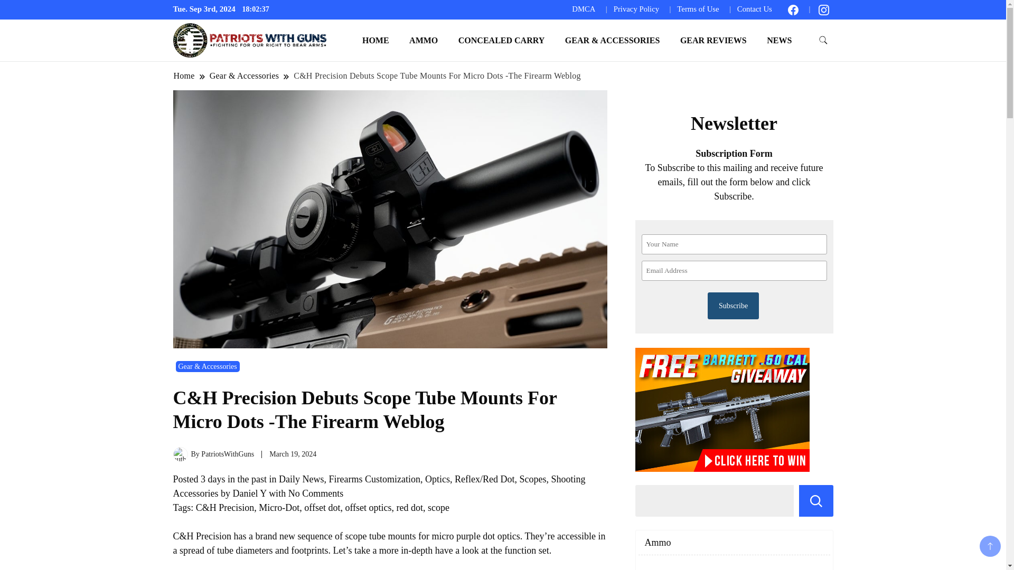 Image resolution: width=1014 pixels, height=570 pixels. I want to click on Privacy Policy, so click(636, 8).